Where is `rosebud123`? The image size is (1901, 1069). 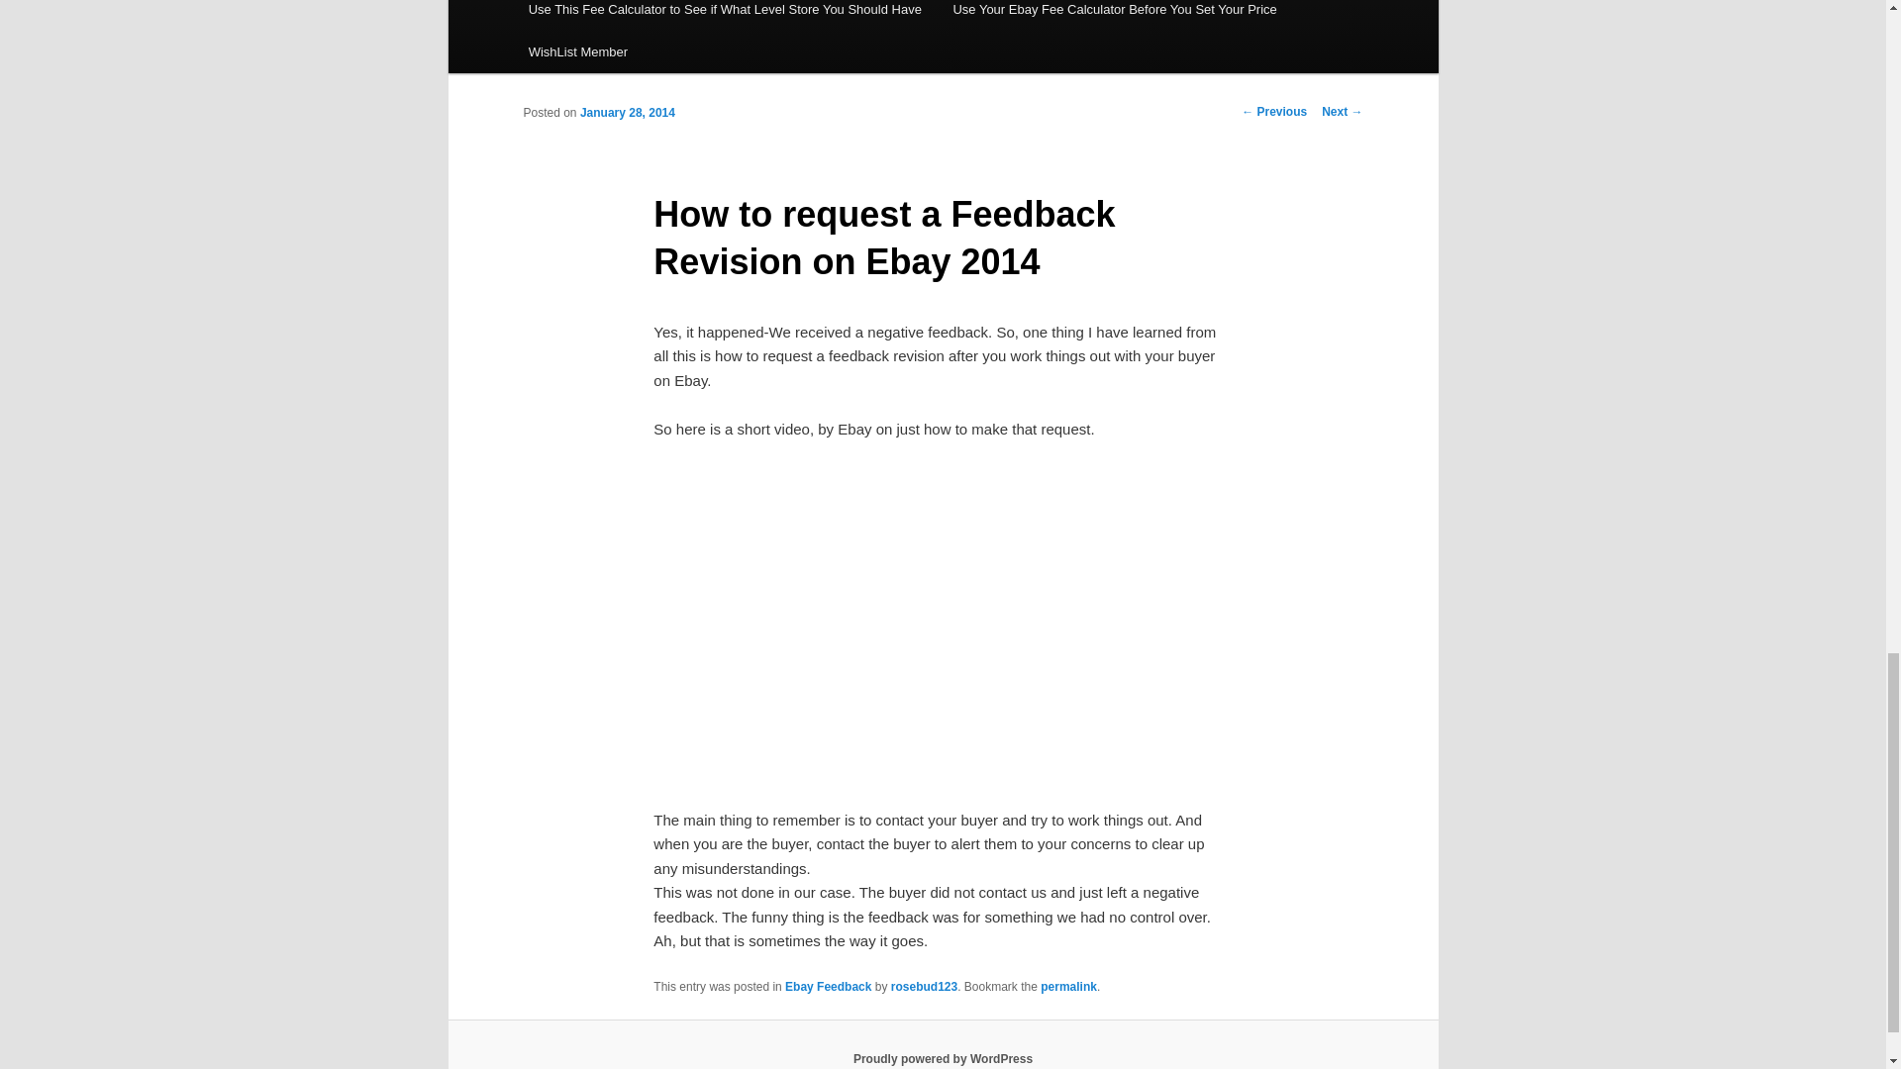 rosebud123 is located at coordinates (925, 987).